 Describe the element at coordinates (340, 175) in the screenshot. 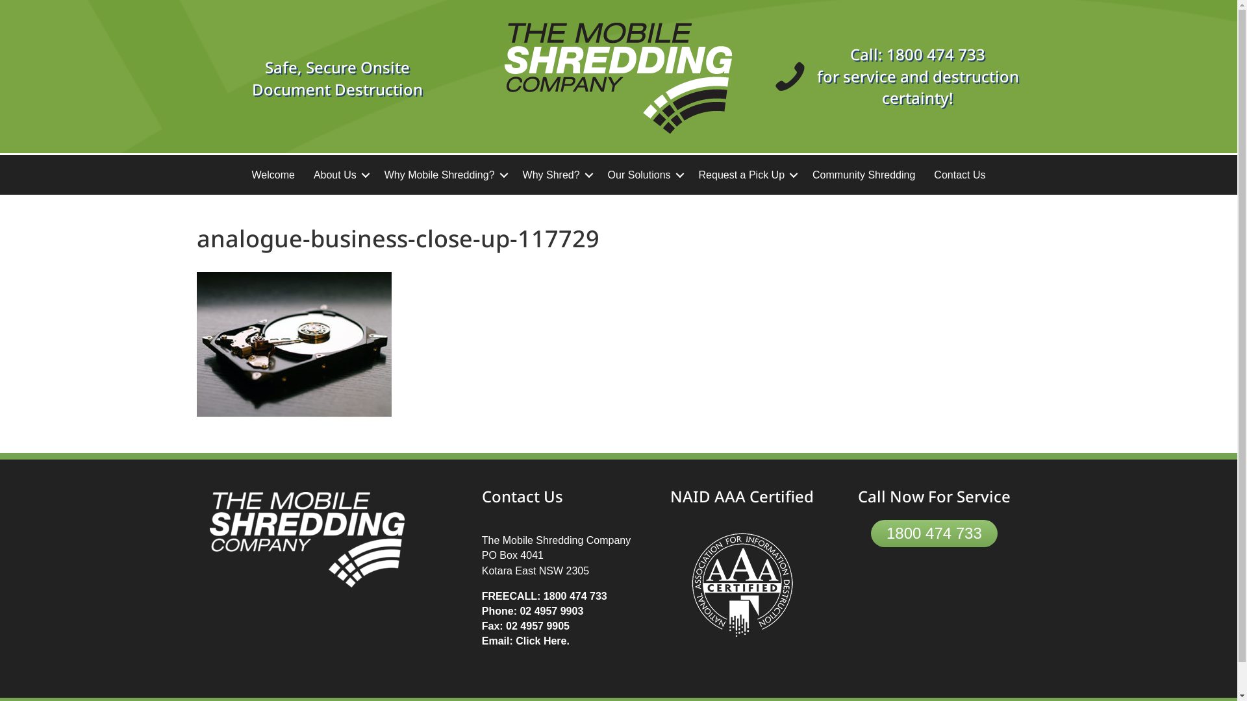

I see `About Us` at that location.